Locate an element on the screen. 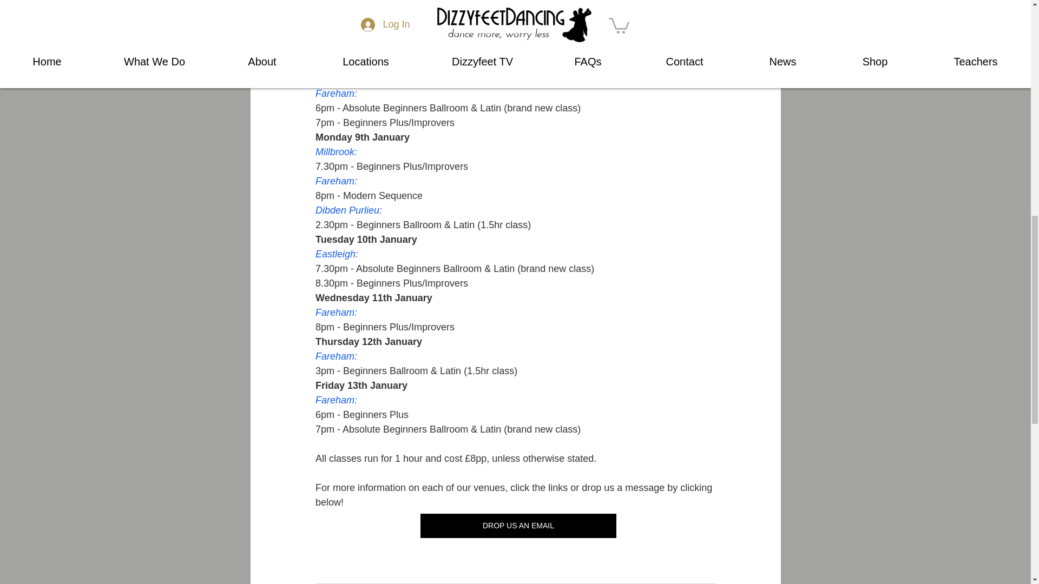  Fareham: is located at coordinates (336, 313).